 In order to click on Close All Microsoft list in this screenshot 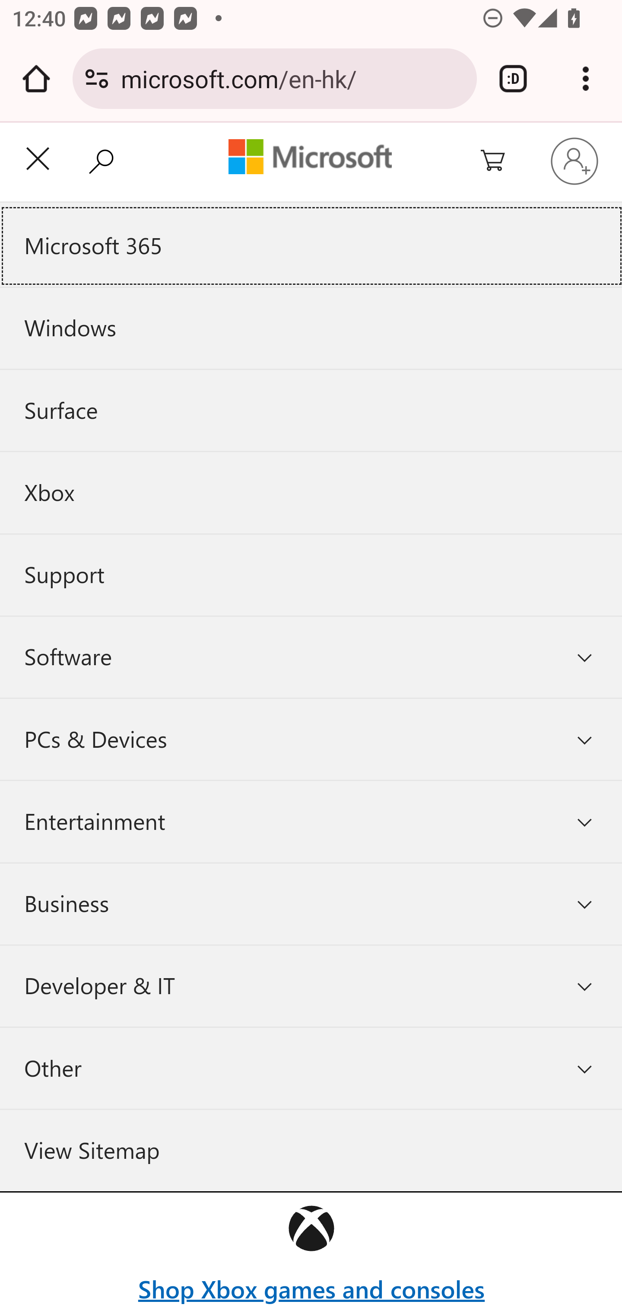, I will do `click(38, 162)`.